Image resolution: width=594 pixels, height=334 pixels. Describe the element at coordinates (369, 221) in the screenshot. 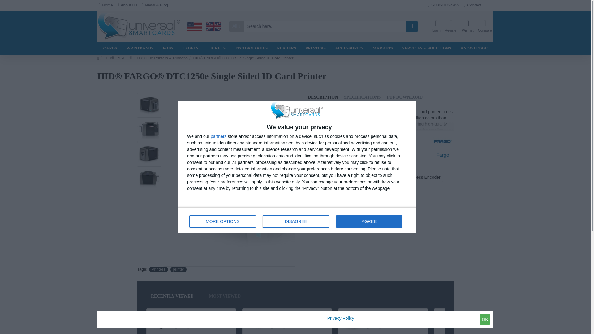

I see `AGREE` at that location.